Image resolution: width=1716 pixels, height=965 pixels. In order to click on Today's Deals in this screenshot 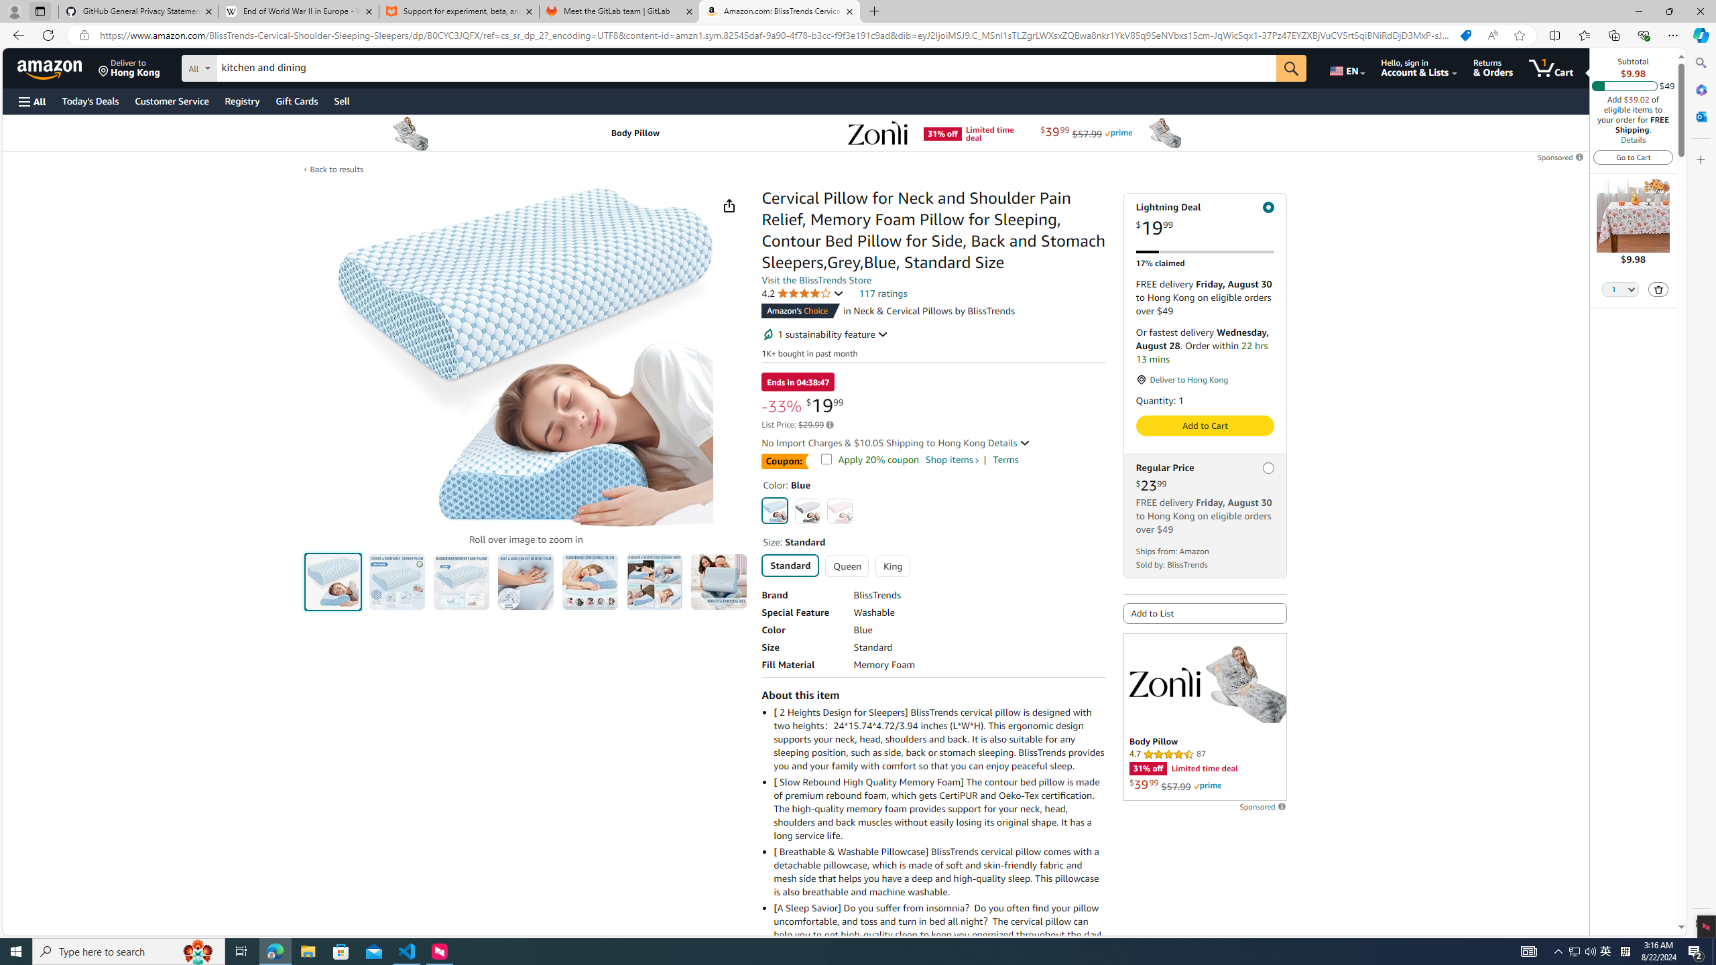, I will do `click(90, 101)`.